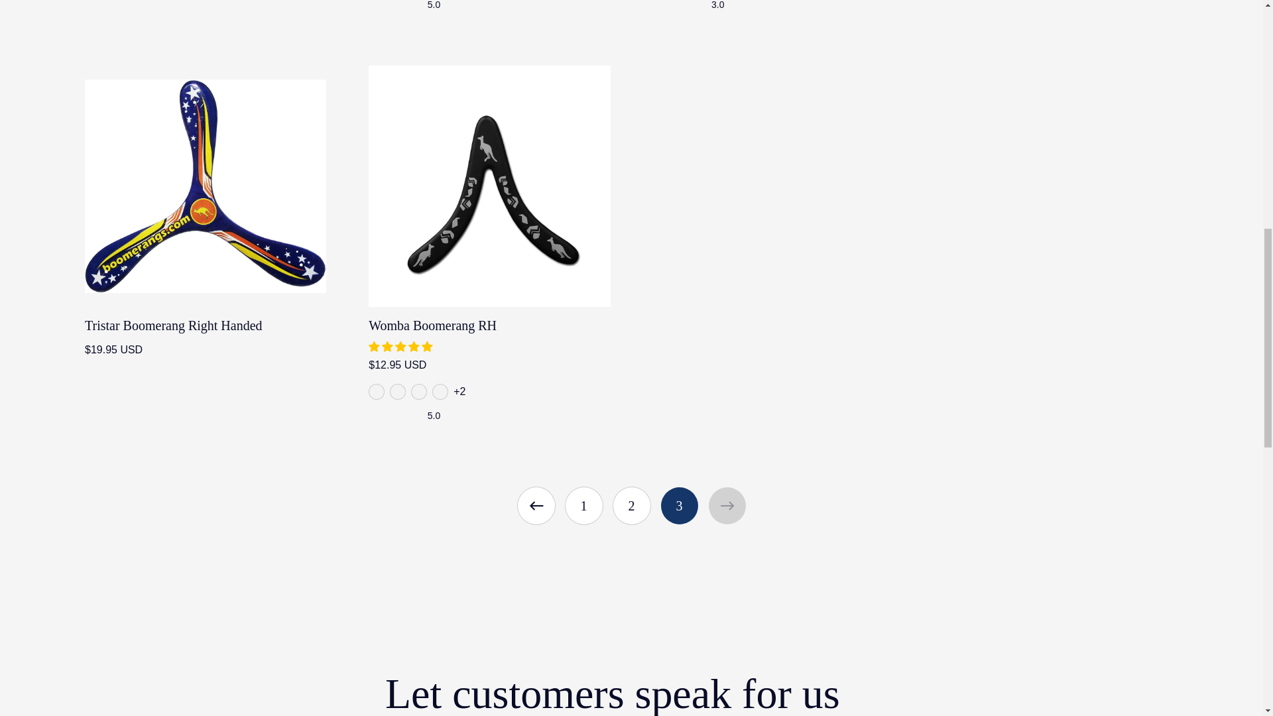 This screenshot has height=716, width=1273. I want to click on Blue, so click(440, 391).